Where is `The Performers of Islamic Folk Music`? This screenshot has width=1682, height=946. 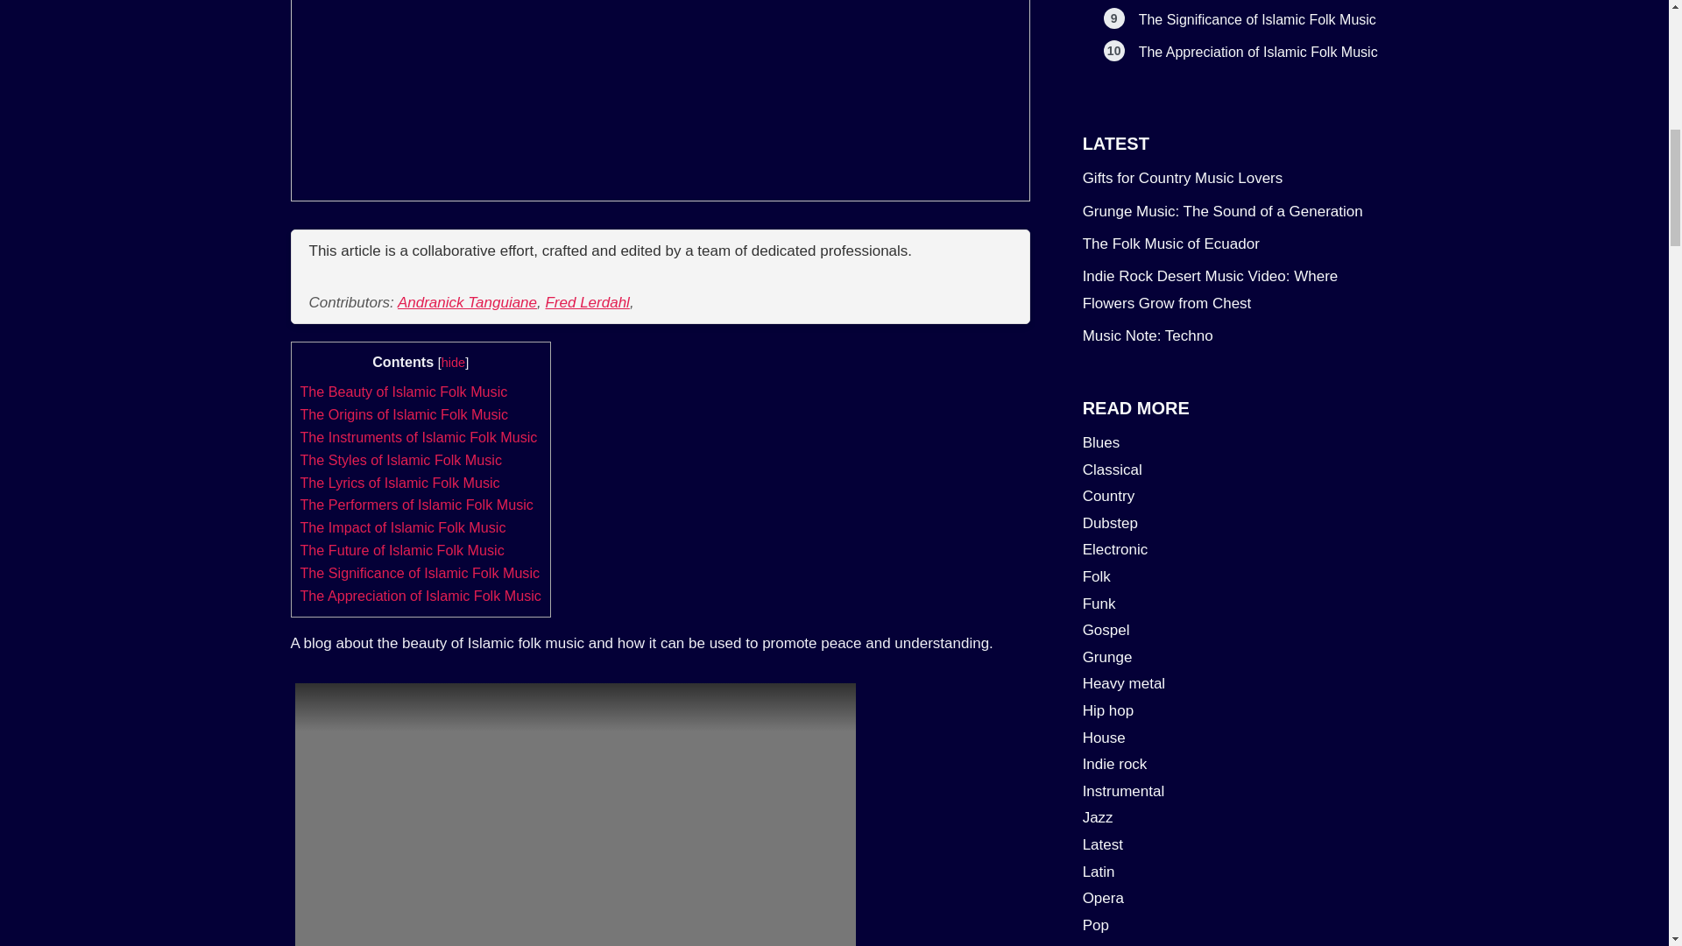 The Performers of Islamic Folk Music is located at coordinates (415, 505).